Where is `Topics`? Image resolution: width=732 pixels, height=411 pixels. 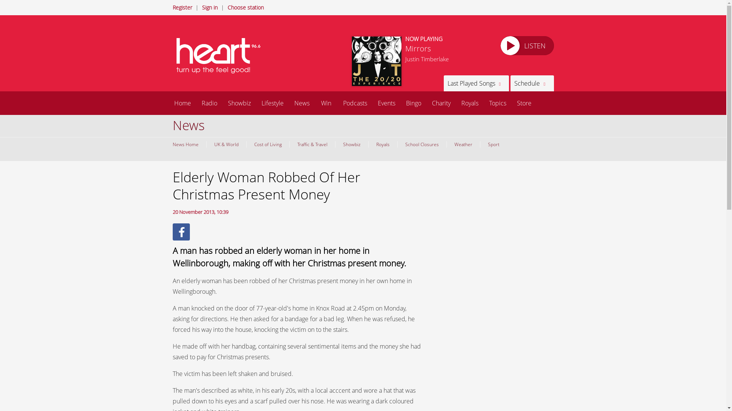 Topics is located at coordinates (497, 103).